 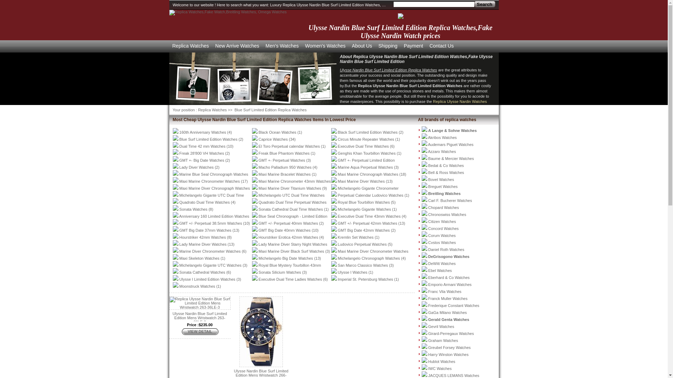 I want to click on Azzaro Watches, so click(x=442, y=152).